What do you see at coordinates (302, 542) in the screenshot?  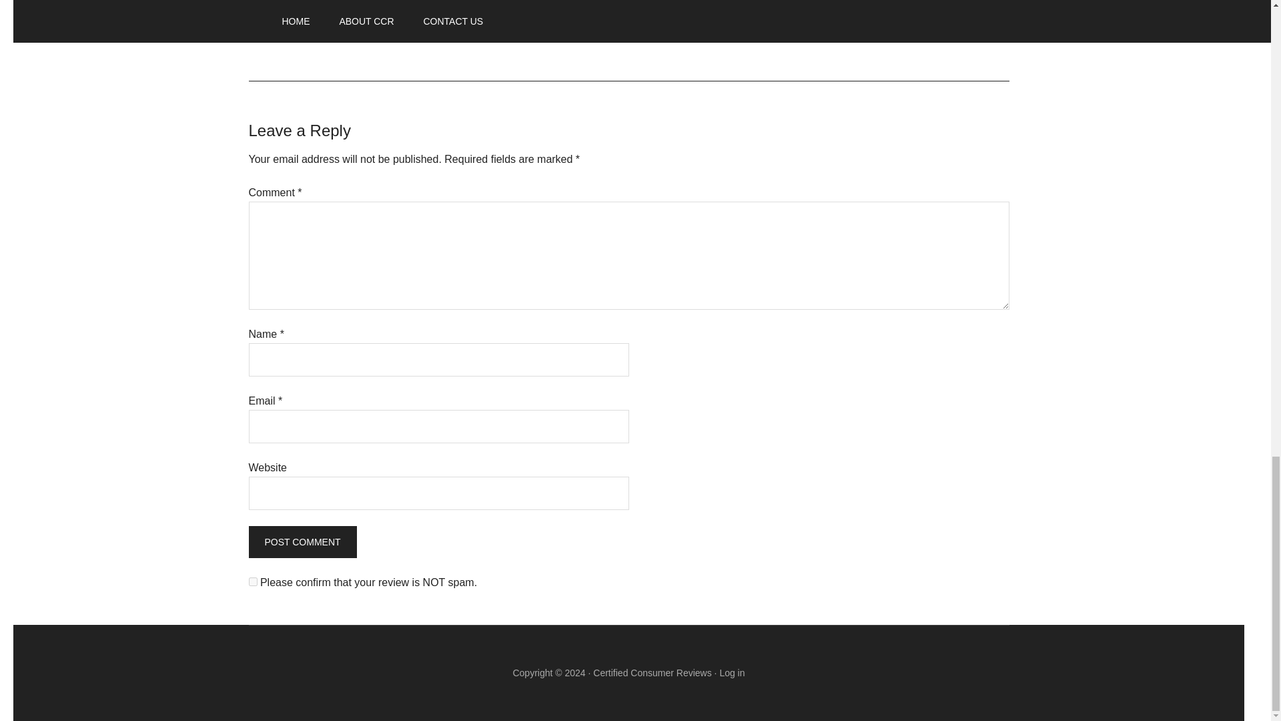 I see `Post Comment` at bounding box center [302, 542].